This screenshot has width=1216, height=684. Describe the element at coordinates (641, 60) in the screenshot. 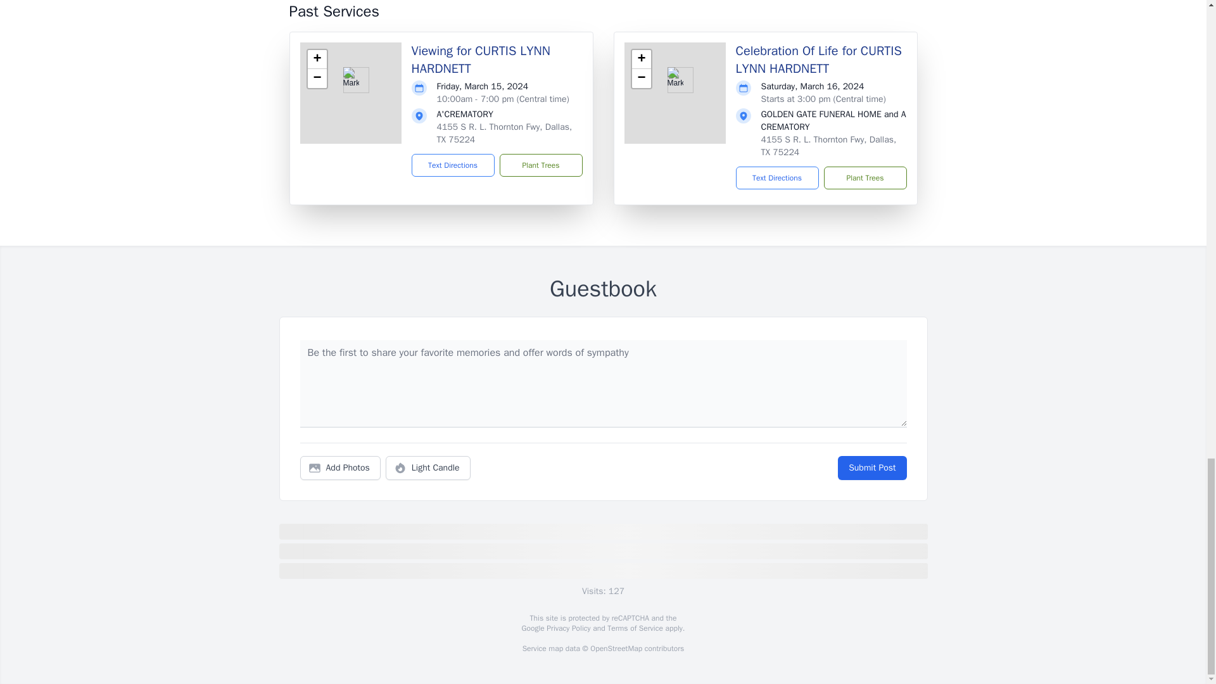

I see `Zoom in` at that location.